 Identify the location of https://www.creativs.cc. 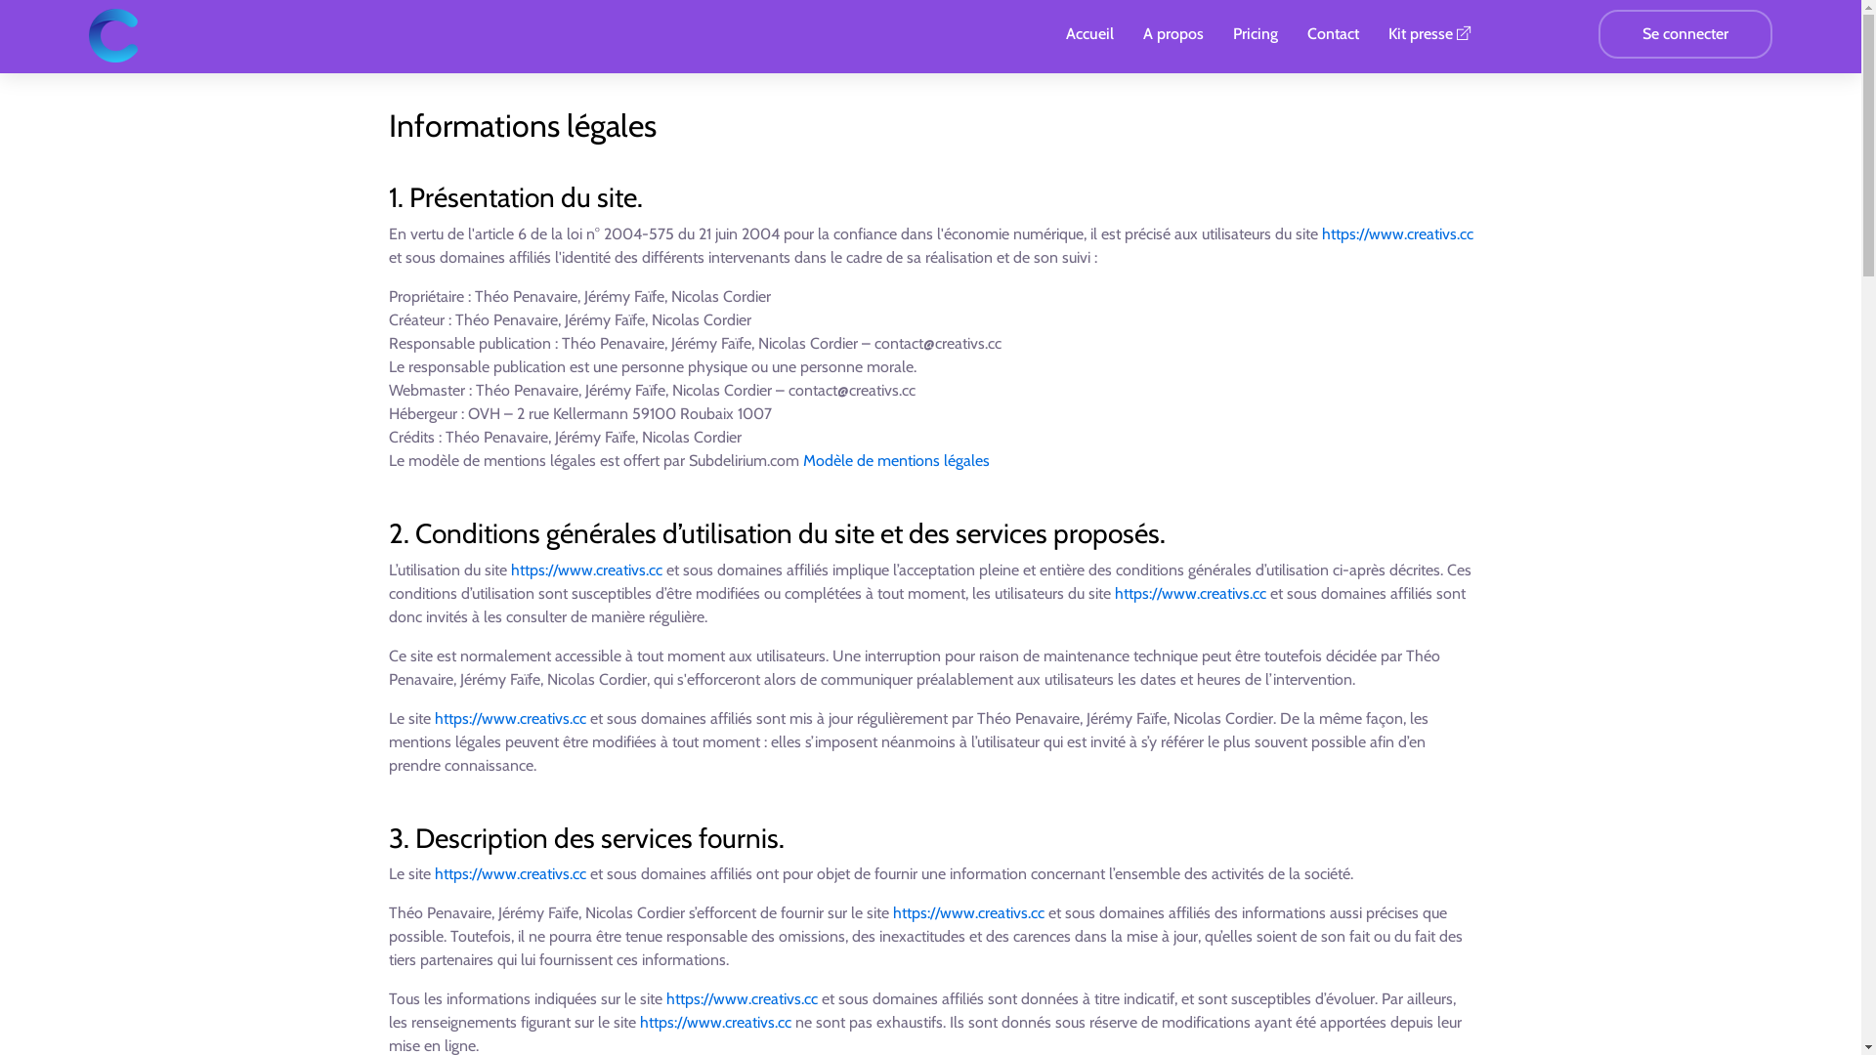
(510, 873).